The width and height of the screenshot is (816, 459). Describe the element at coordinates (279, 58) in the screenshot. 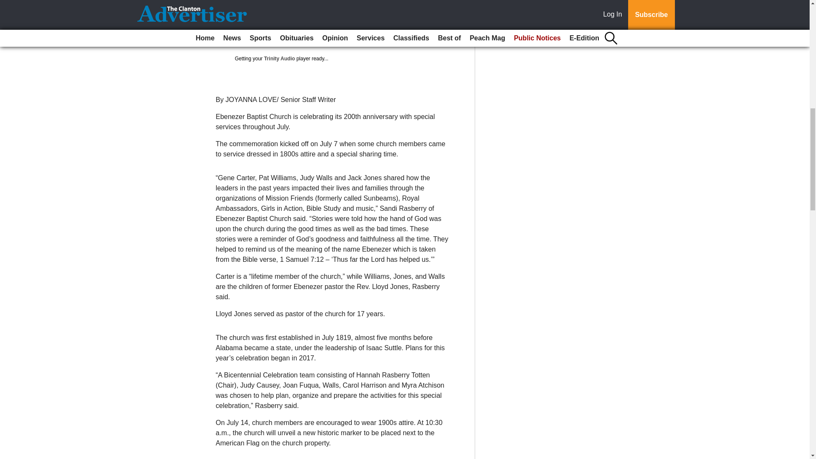

I see `Trinity Audio` at that location.